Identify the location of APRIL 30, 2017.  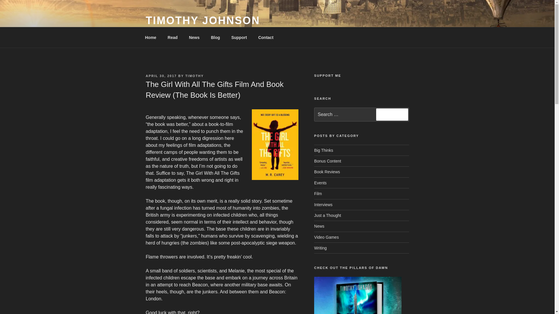
(161, 76).